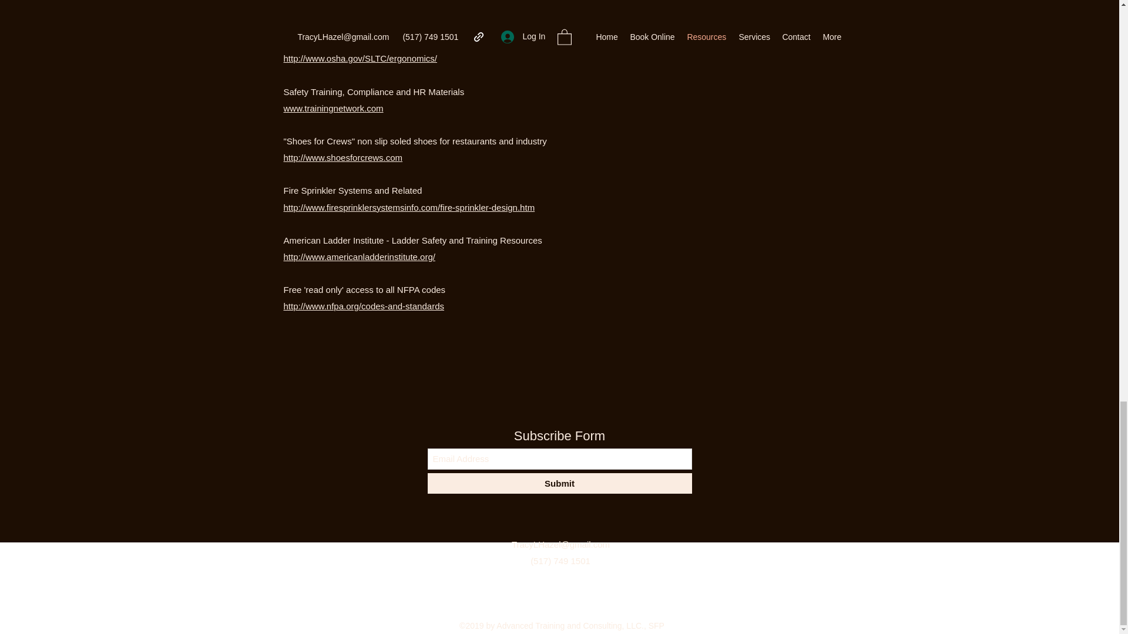 Image resolution: width=1128 pixels, height=634 pixels. What do you see at coordinates (333, 108) in the screenshot?
I see `www.trainingnetwork.com` at bounding box center [333, 108].